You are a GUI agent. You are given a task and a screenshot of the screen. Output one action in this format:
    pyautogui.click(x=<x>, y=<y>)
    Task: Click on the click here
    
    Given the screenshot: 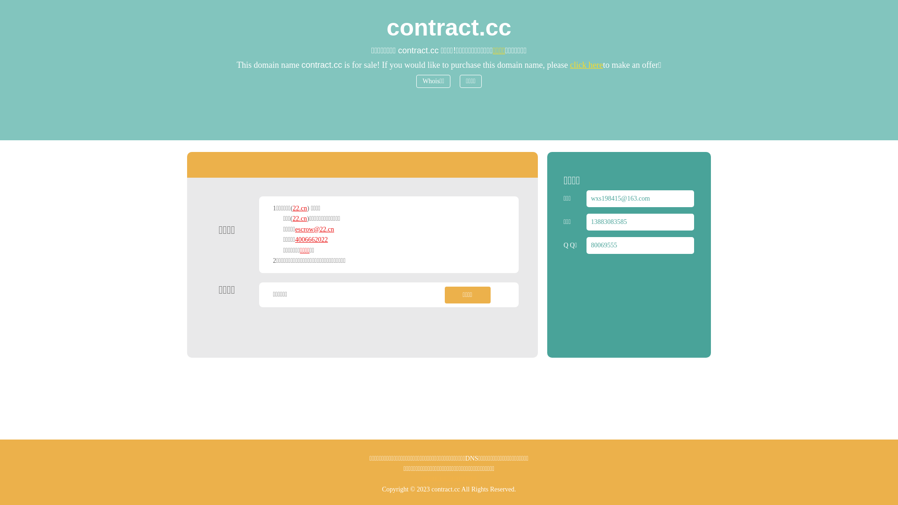 What is the action you would take?
    pyautogui.click(x=587, y=65)
    